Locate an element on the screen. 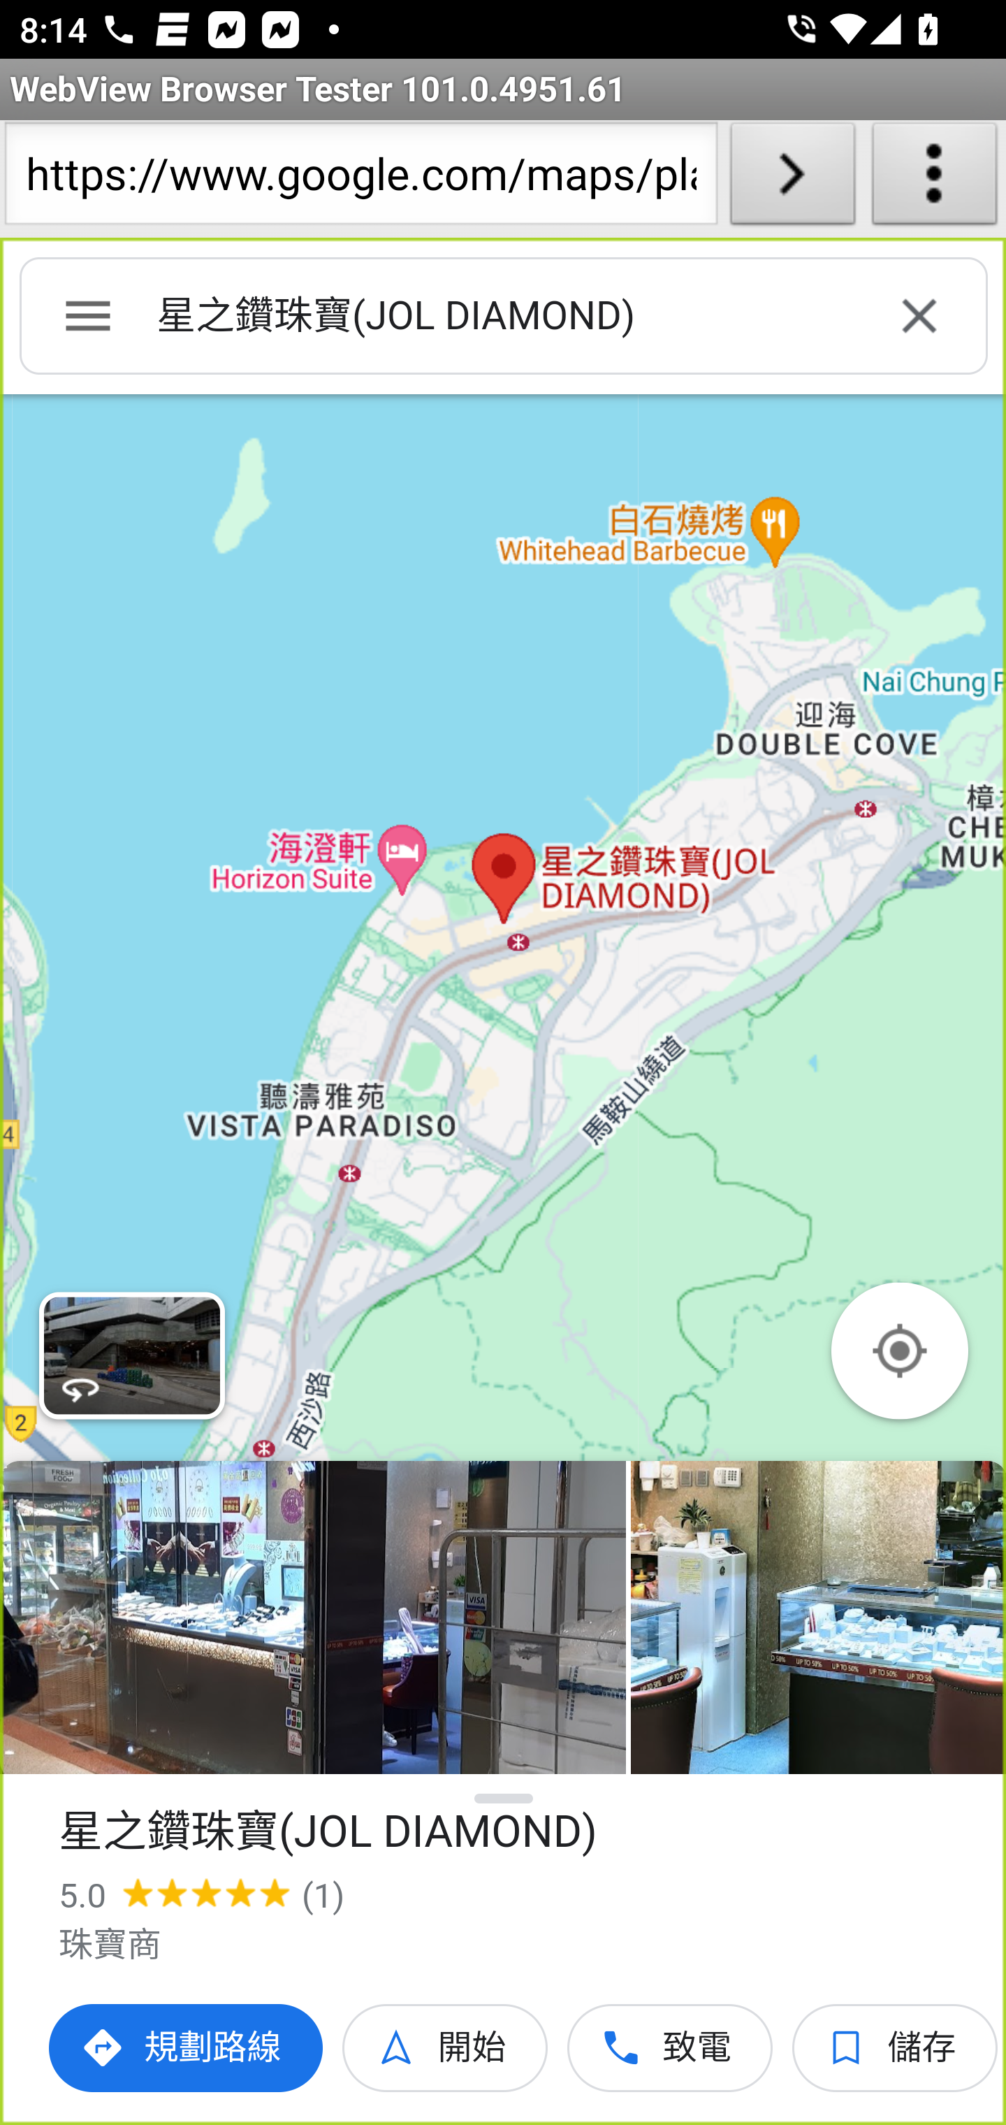  第 2 張相片 (共 6 張) is located at coordinates (818, 1618).